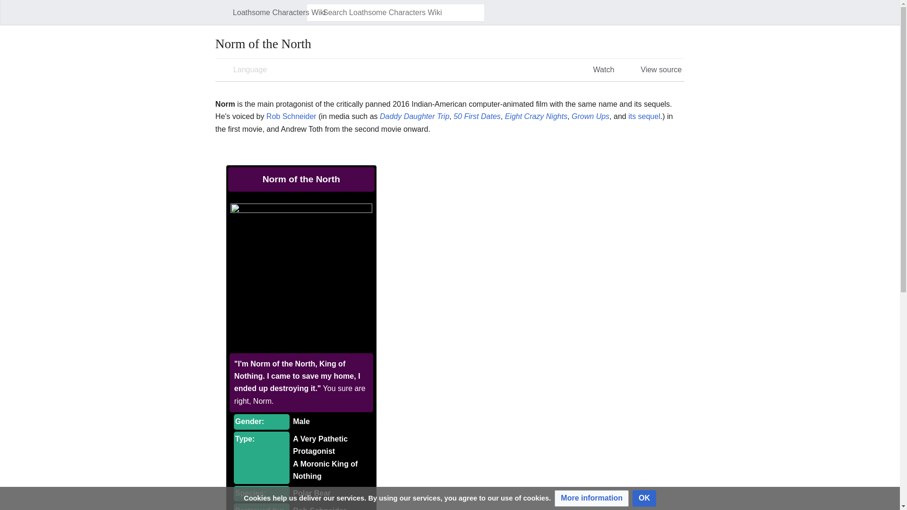 The height and width of the screenshot is (510, 907). I want to click on Rob Schneider, so click(291, 116).